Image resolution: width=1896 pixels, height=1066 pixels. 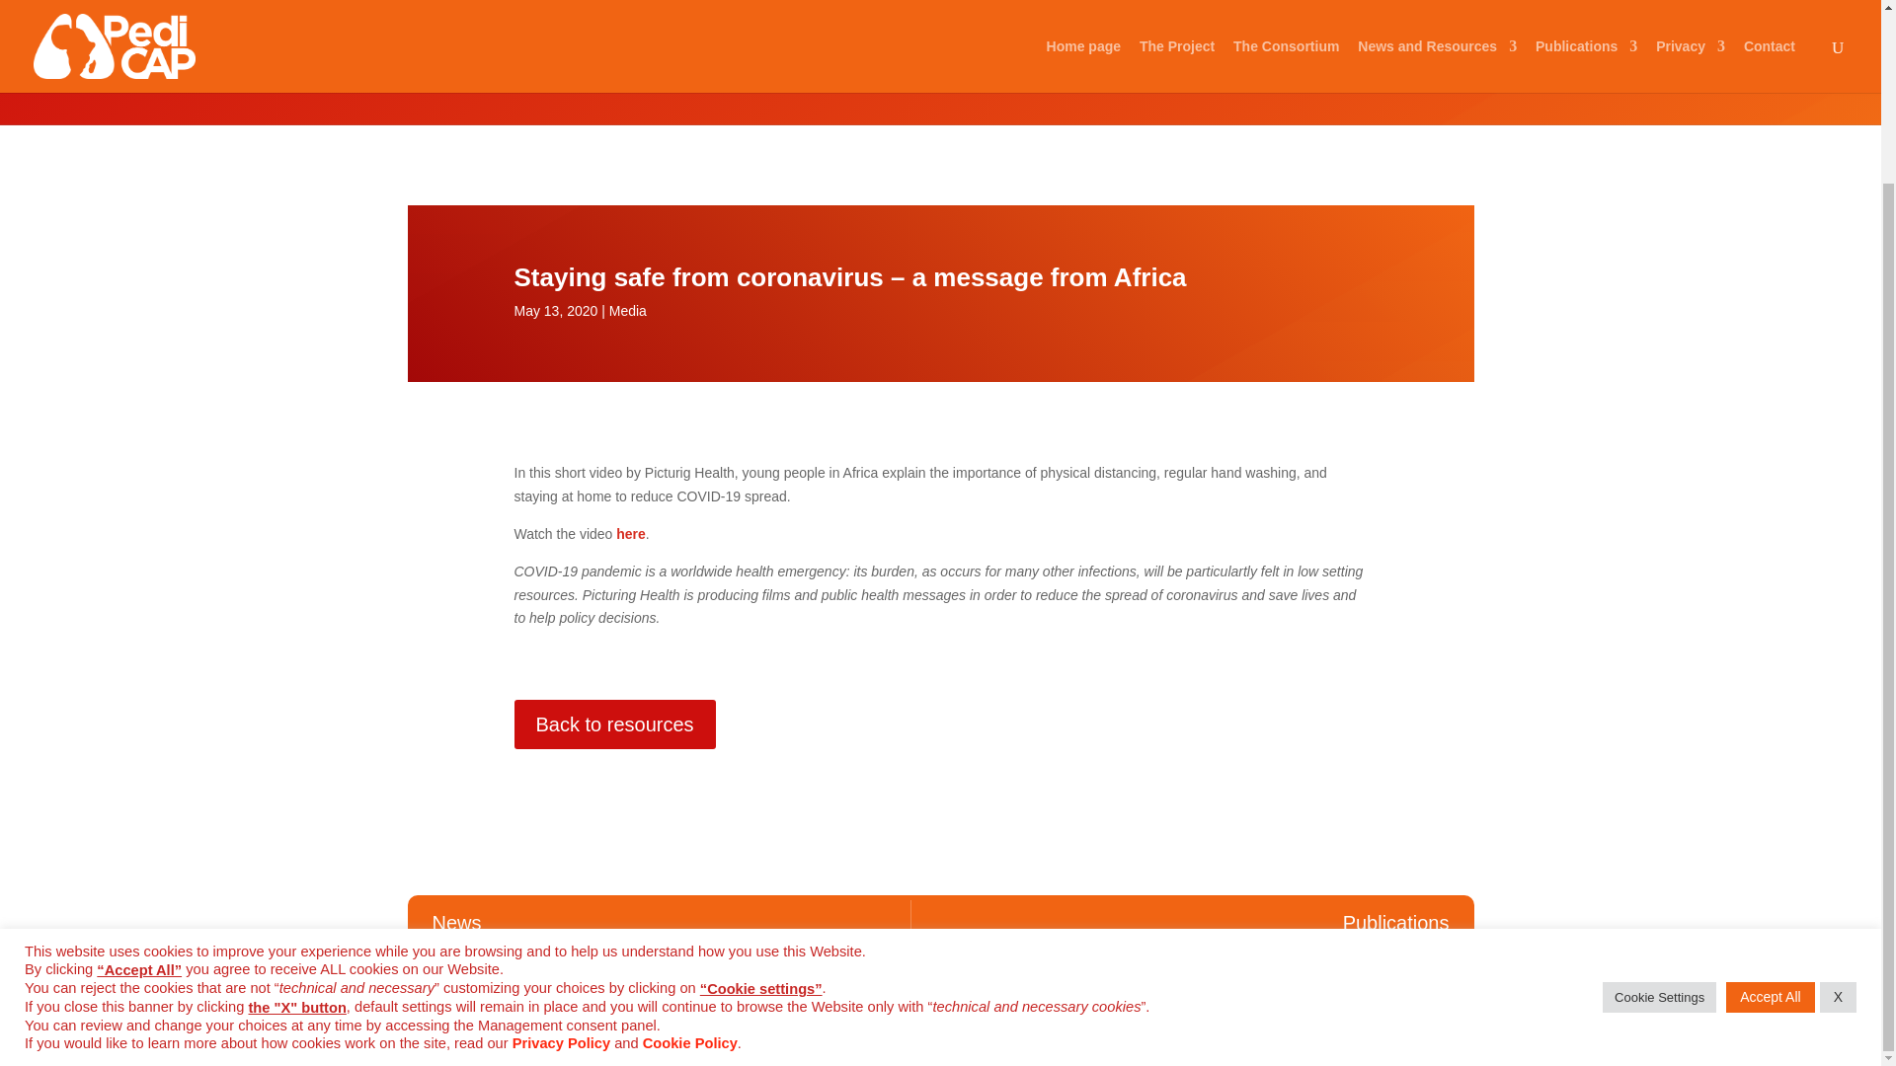 I want to click on Media, so click(x=429, y=53).